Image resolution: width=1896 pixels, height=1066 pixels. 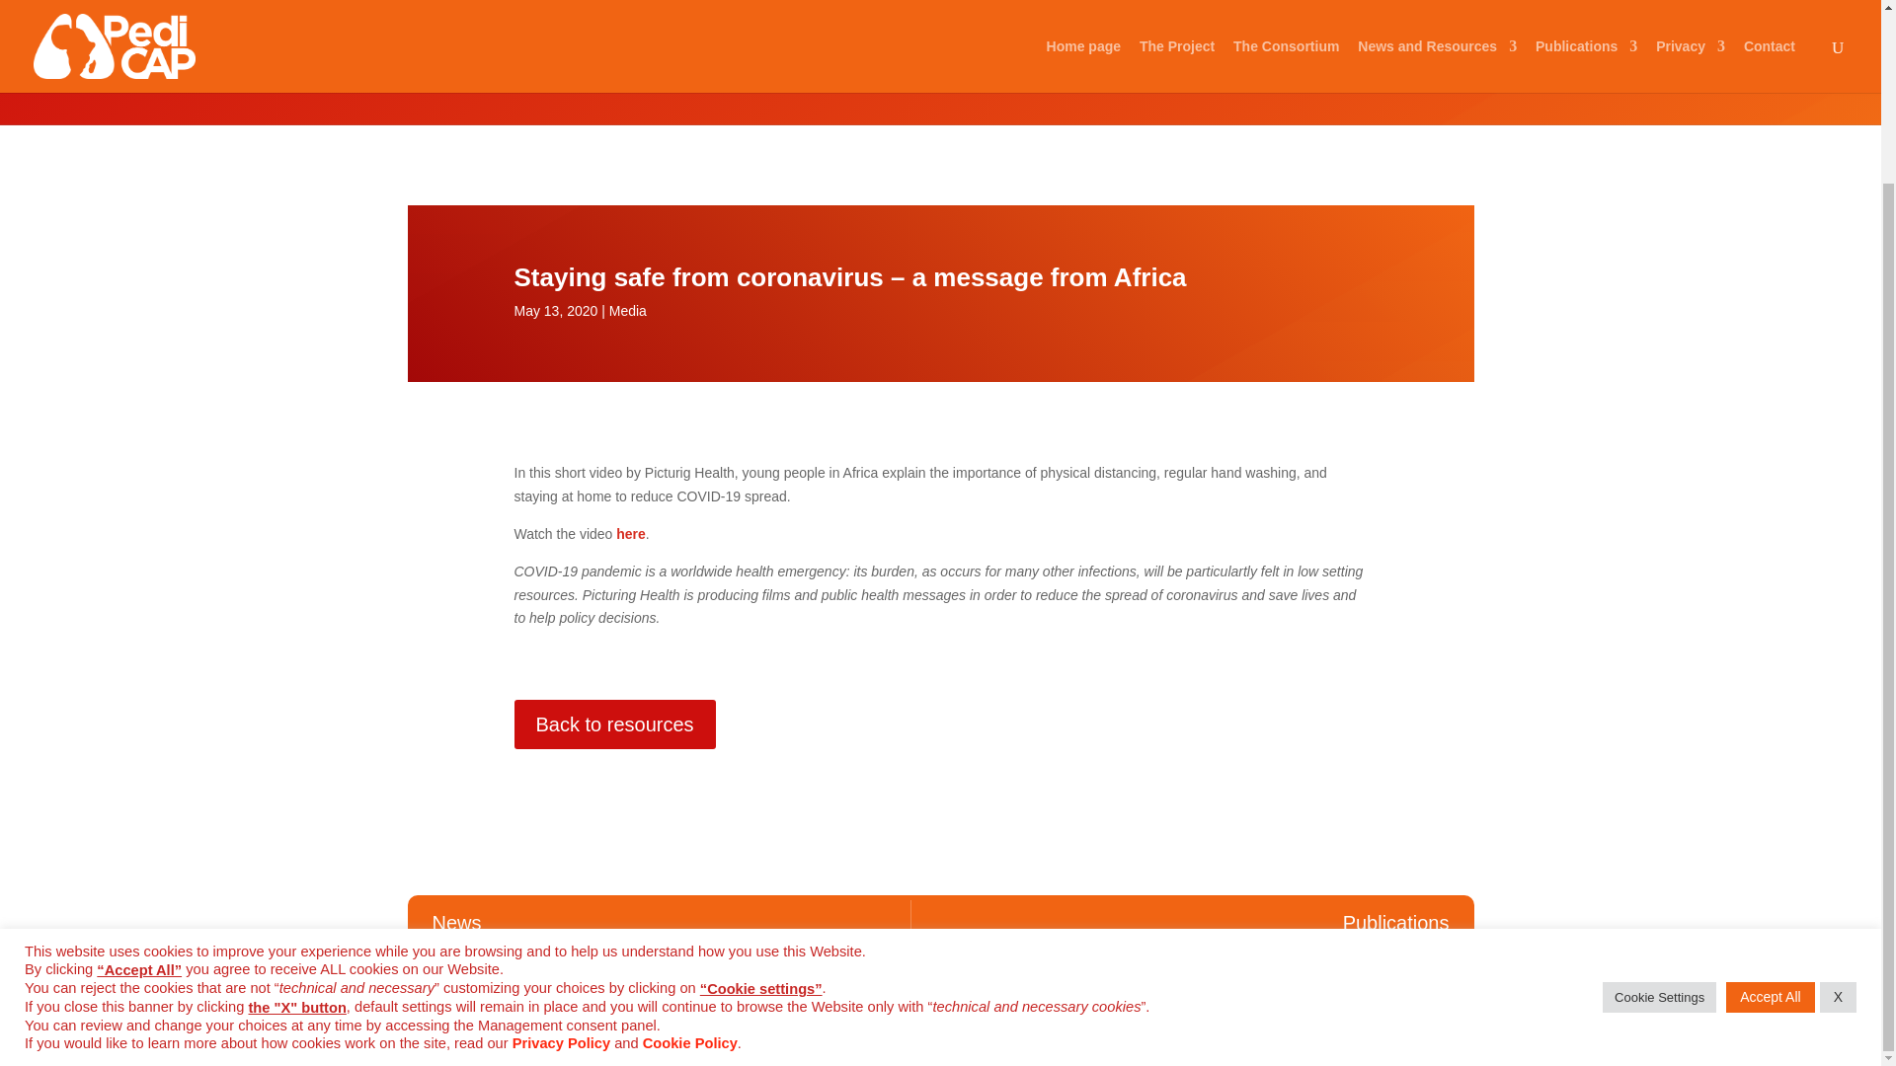 I want to click on Media, so click(x=429, y=53).